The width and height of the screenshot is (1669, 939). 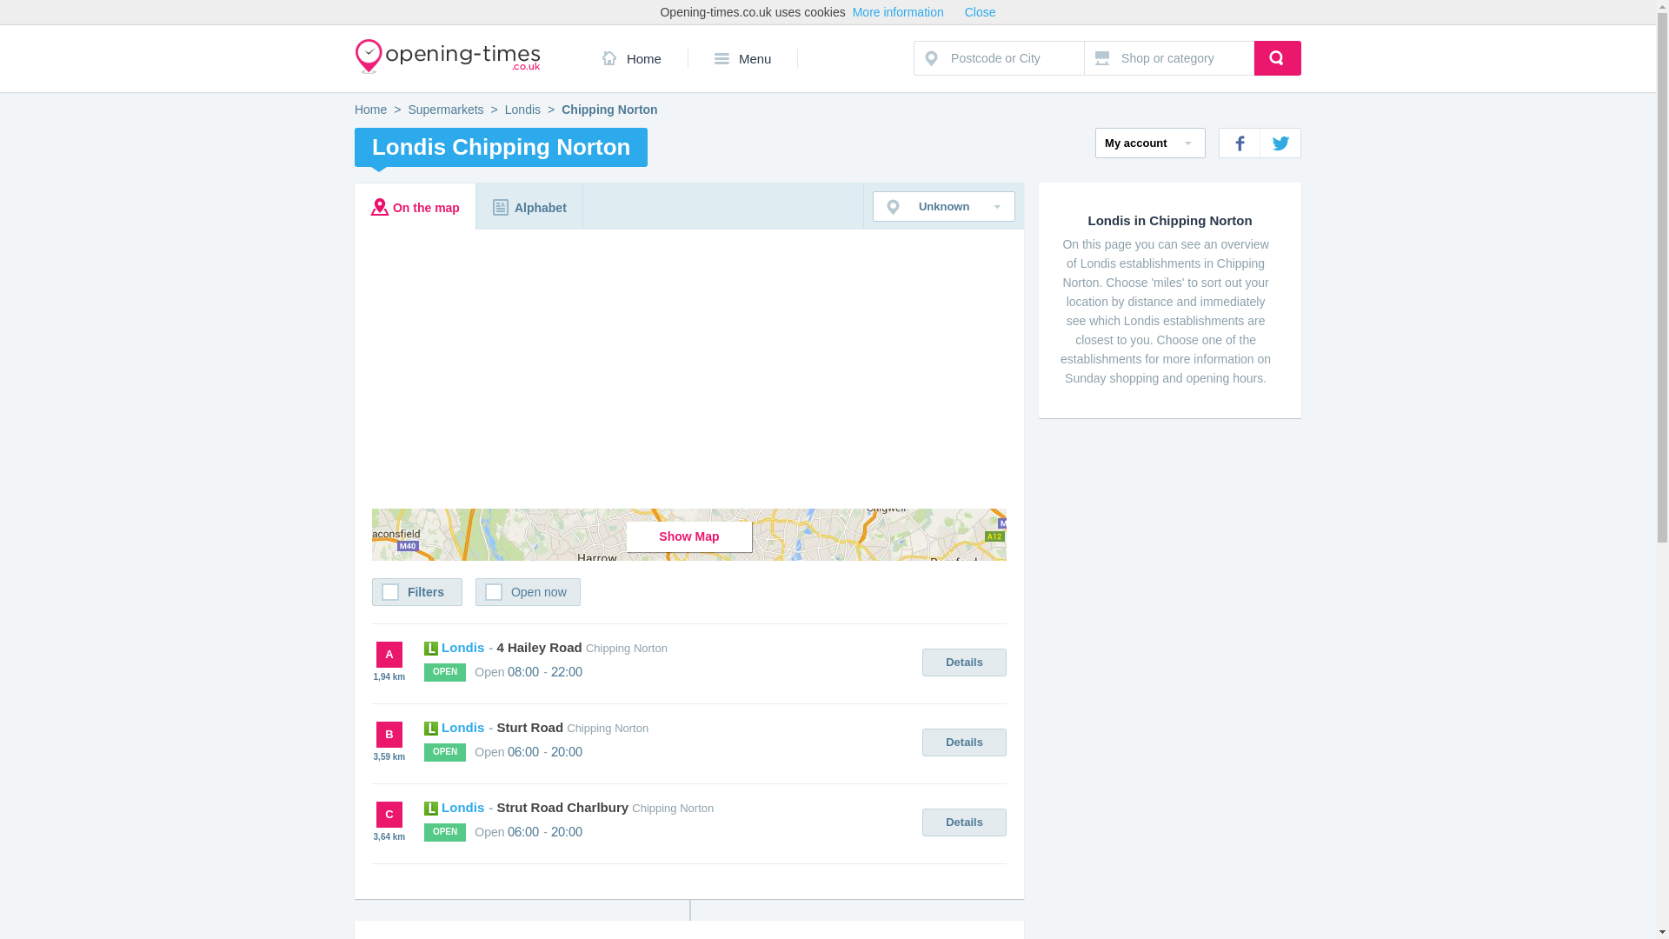 What do you see at coordinates (981, 12) in the screenshot?
I see `Close` at bounding box center [981, 12].